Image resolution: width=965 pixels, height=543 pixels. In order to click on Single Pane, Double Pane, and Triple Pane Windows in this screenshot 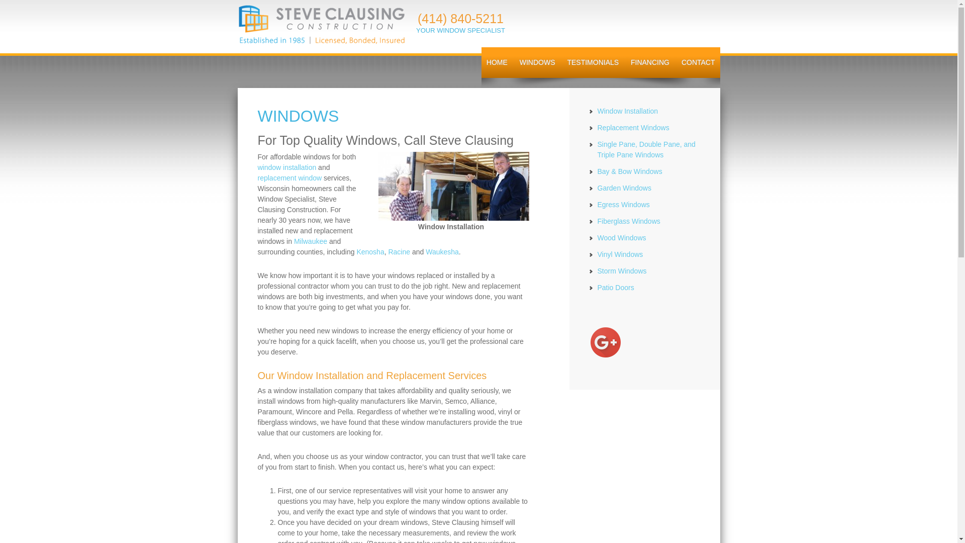, I will do `click(646, 149)`.